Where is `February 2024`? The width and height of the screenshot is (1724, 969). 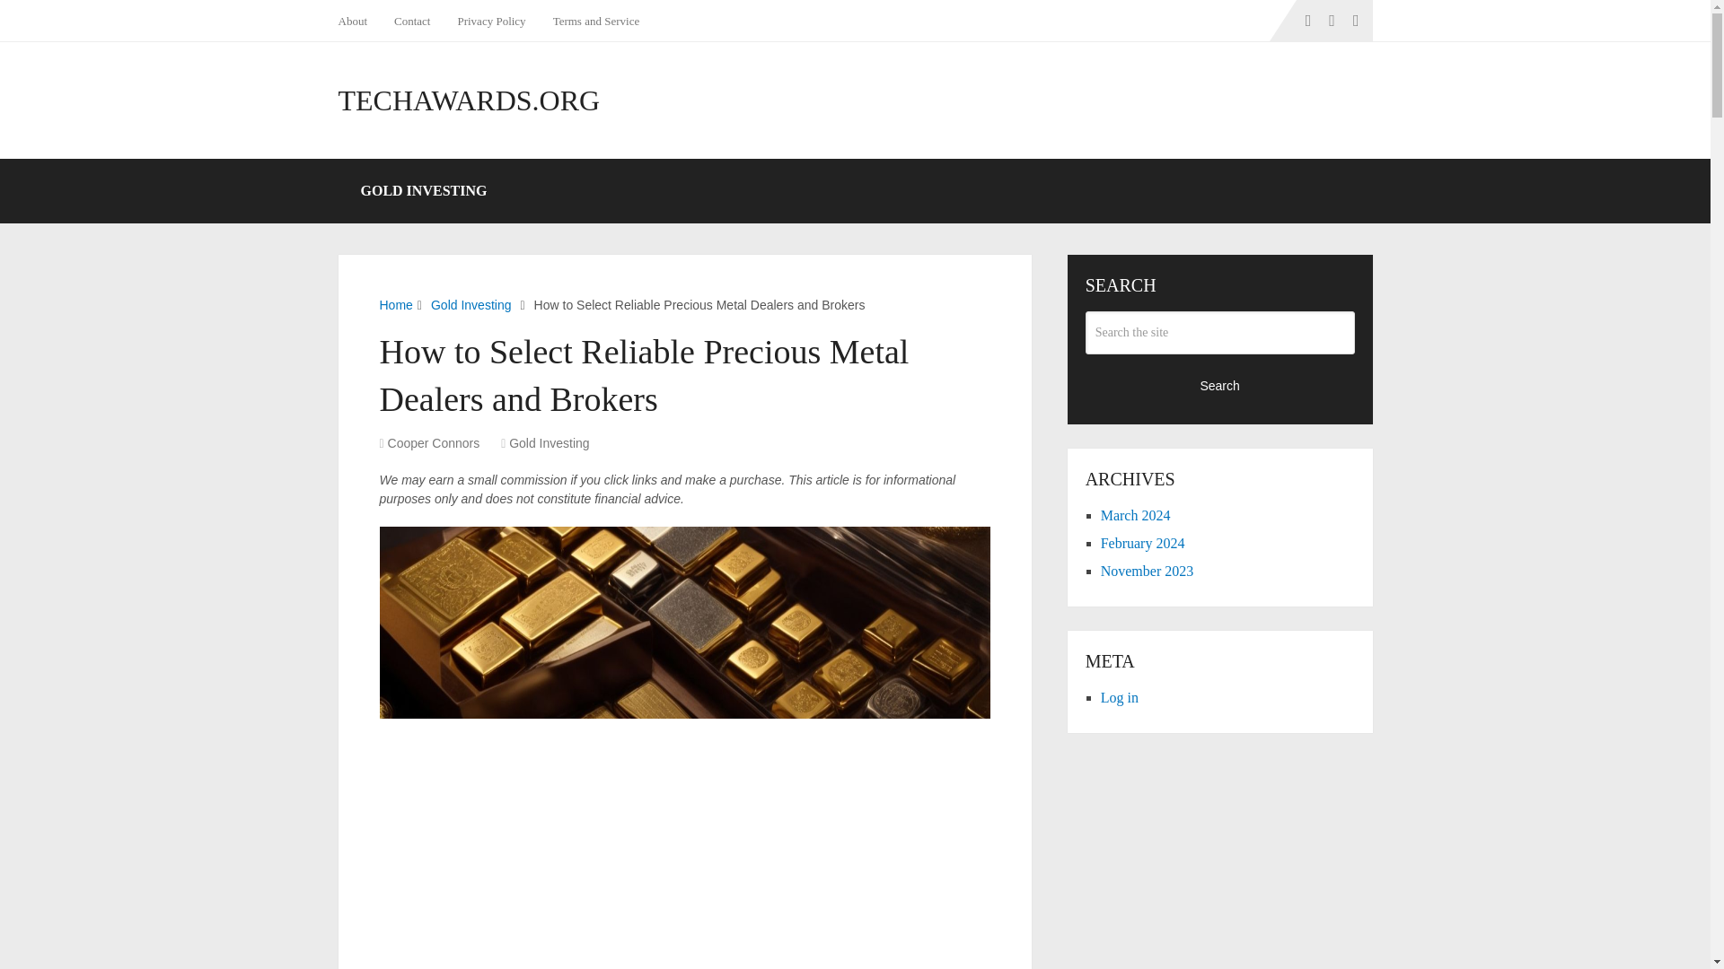
February 2024 is located at coordinates (1143, 544).